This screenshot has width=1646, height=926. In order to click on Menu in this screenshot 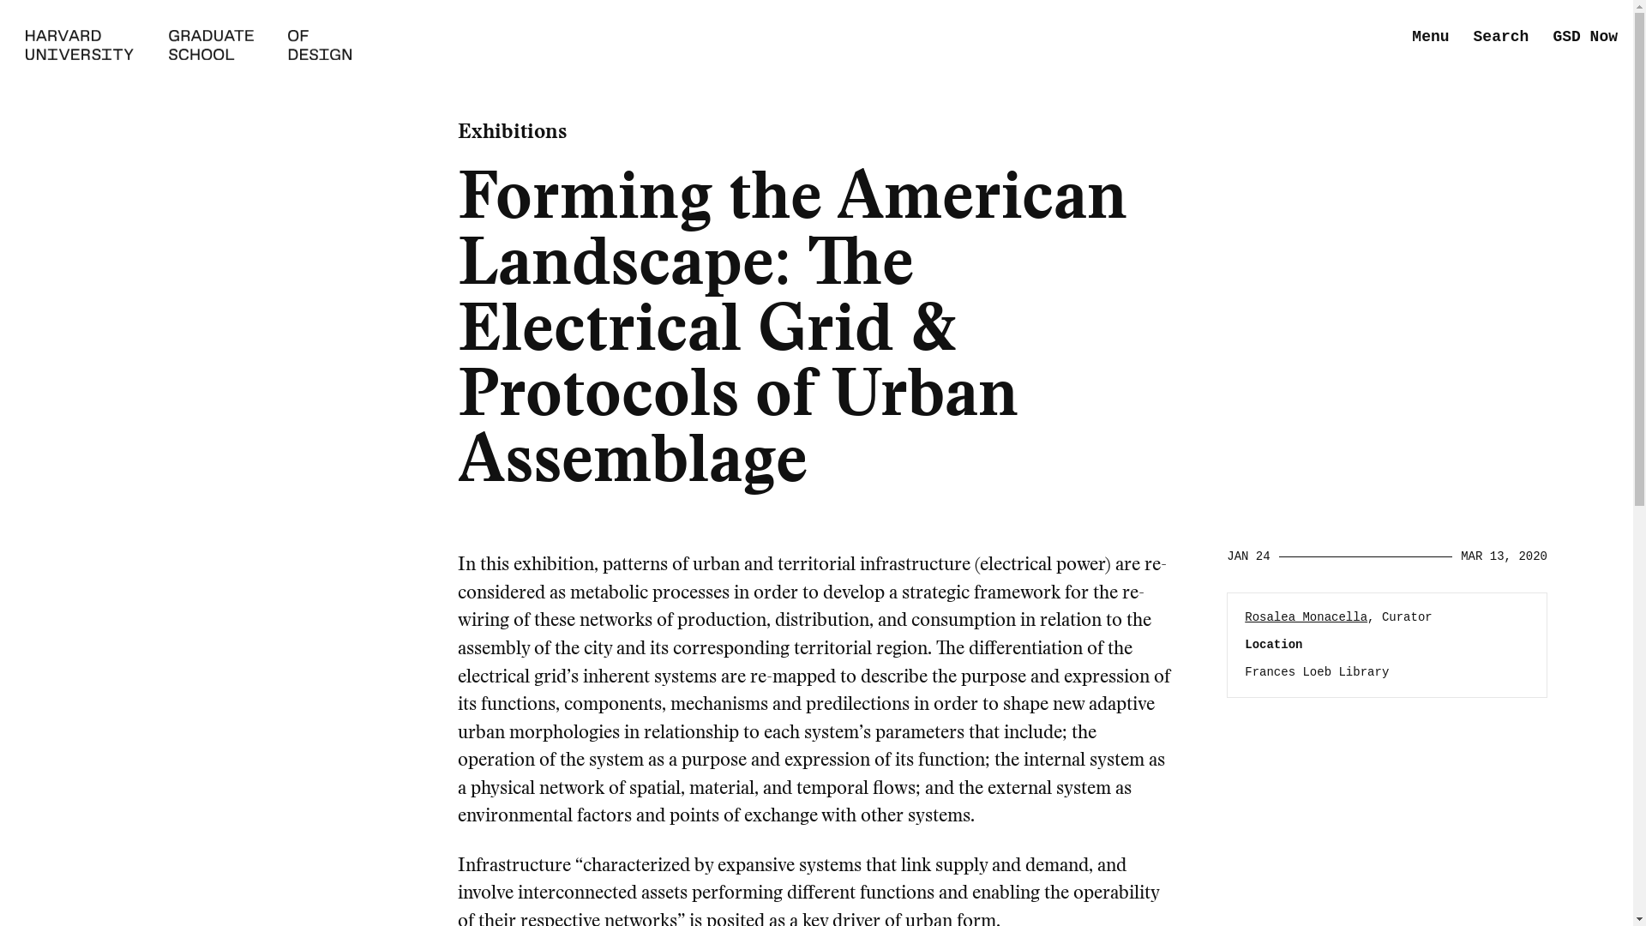, I will do `click(1430, 37)`.